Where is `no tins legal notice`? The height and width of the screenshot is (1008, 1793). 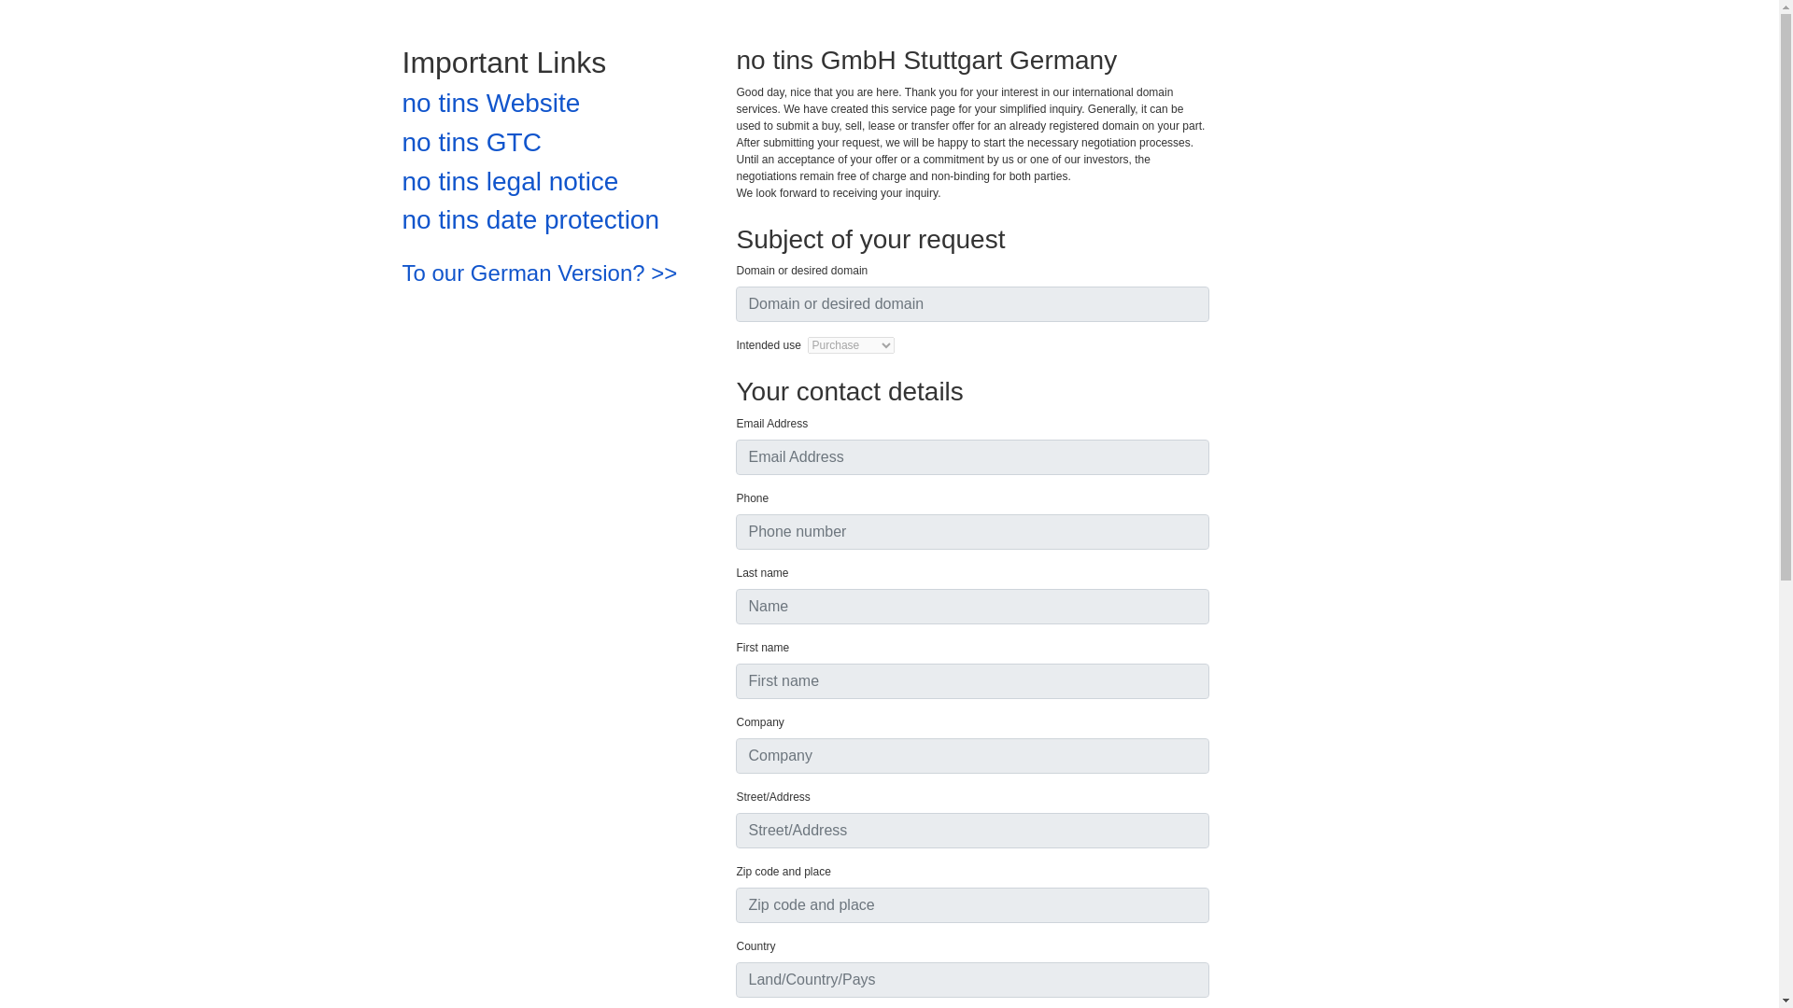 no tins legal notice is located at coordinates (510, 181).